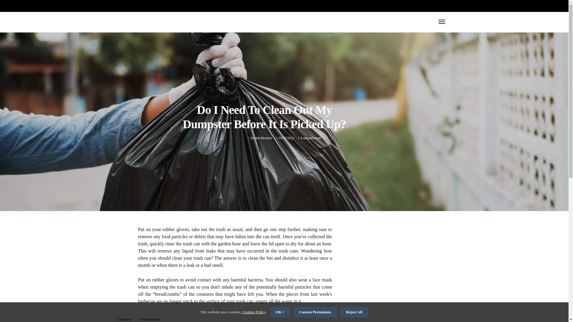 Image resolution: width=573 pixels, height=322 pixels. I want to click on Posts by Kristin Bessette, so click(261, 138).